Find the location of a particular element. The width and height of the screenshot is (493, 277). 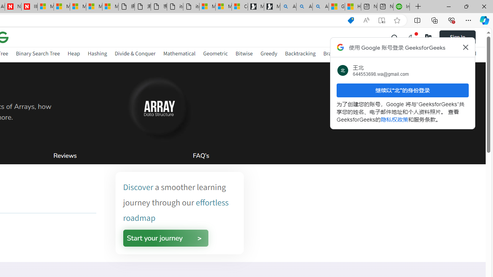

Greedy is located at coordinates (268, 53).